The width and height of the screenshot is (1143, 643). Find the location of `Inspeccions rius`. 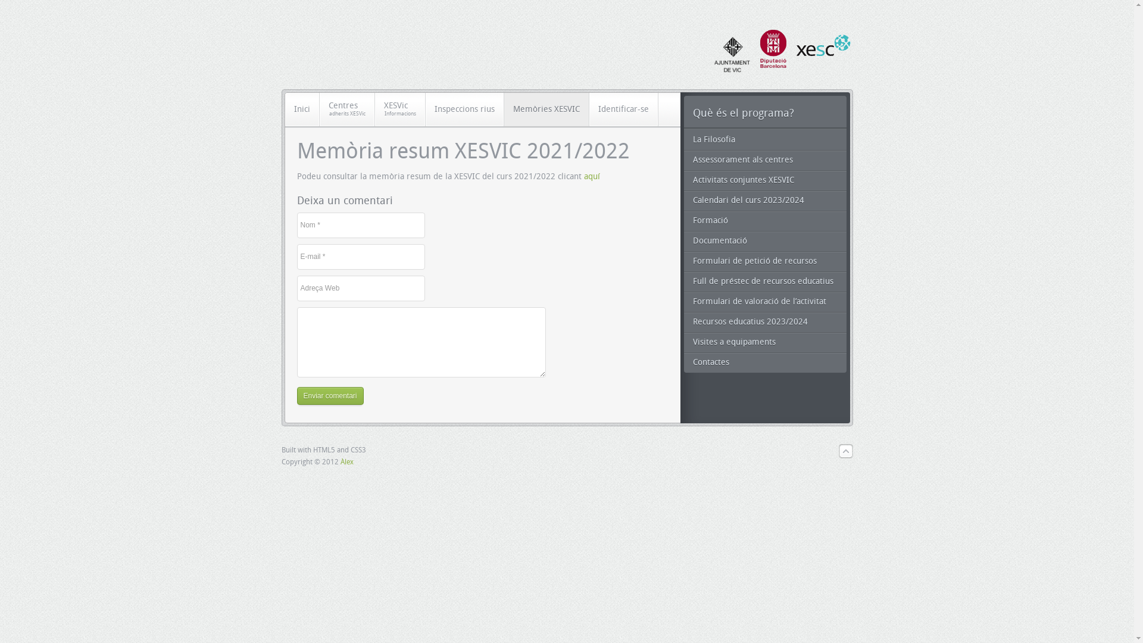

Inspeccions rius is located at coordinates (464, 110).